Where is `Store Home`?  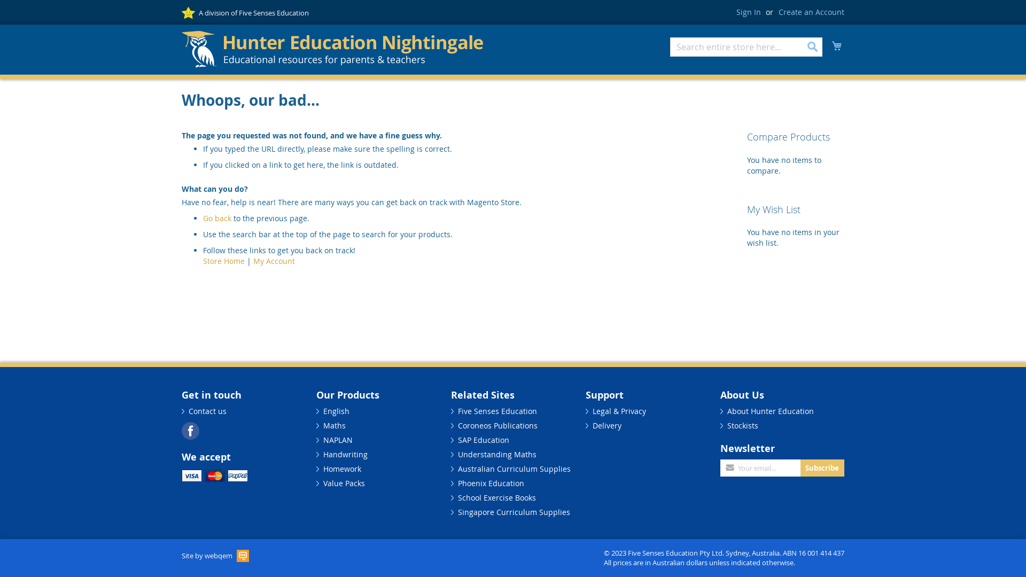 Store Home is located at coordinates (224, 261).